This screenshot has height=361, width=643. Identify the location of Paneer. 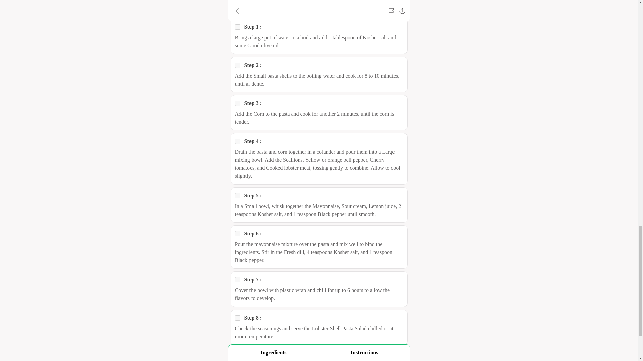
(238, 195).